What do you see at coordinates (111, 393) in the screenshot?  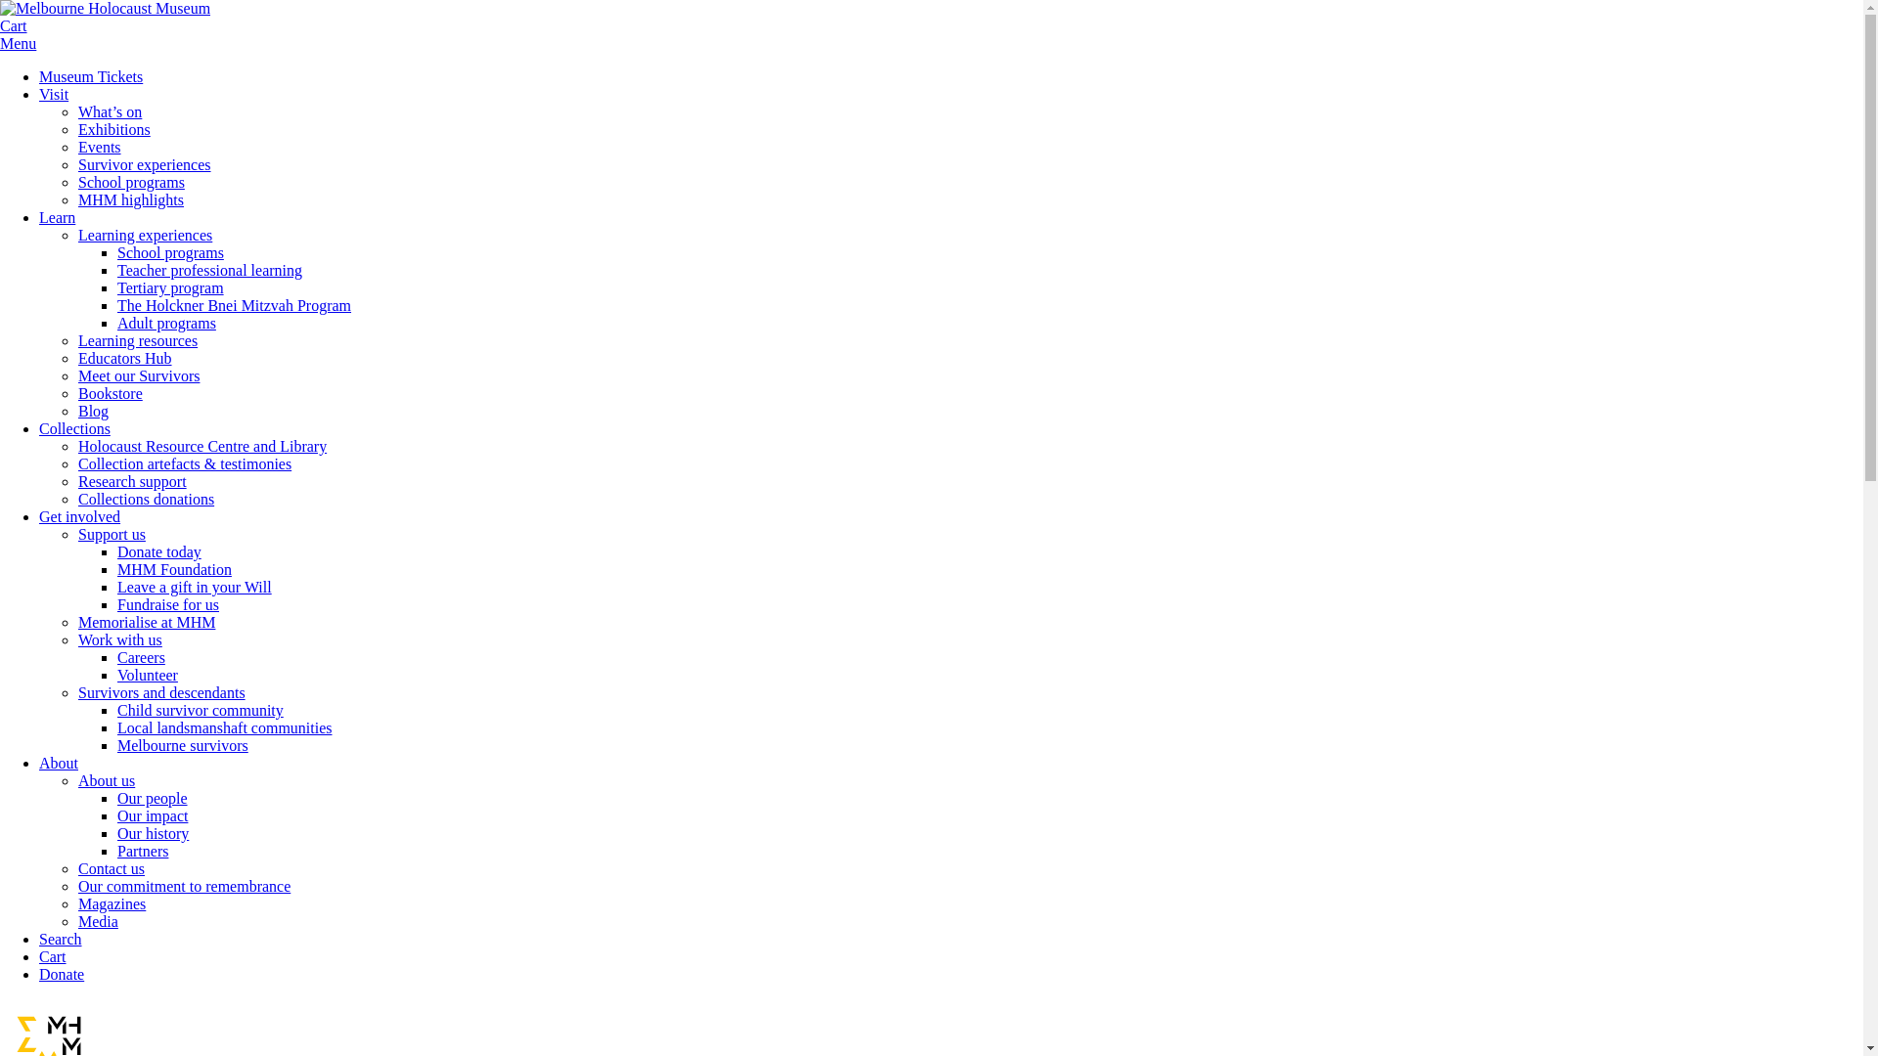 I see `Bookstore` at bounding box center [111, 393].